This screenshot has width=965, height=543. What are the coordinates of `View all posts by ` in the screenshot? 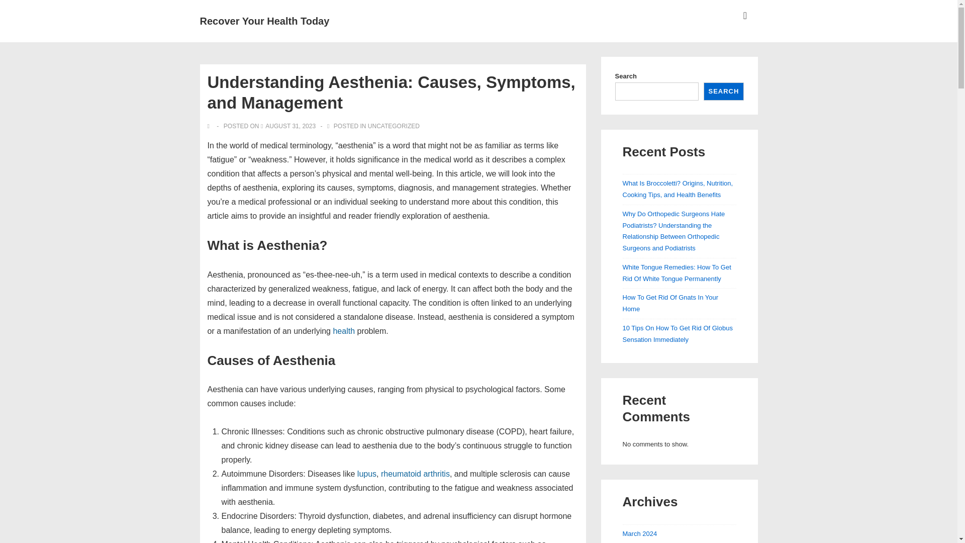 It's located at (210, 126).